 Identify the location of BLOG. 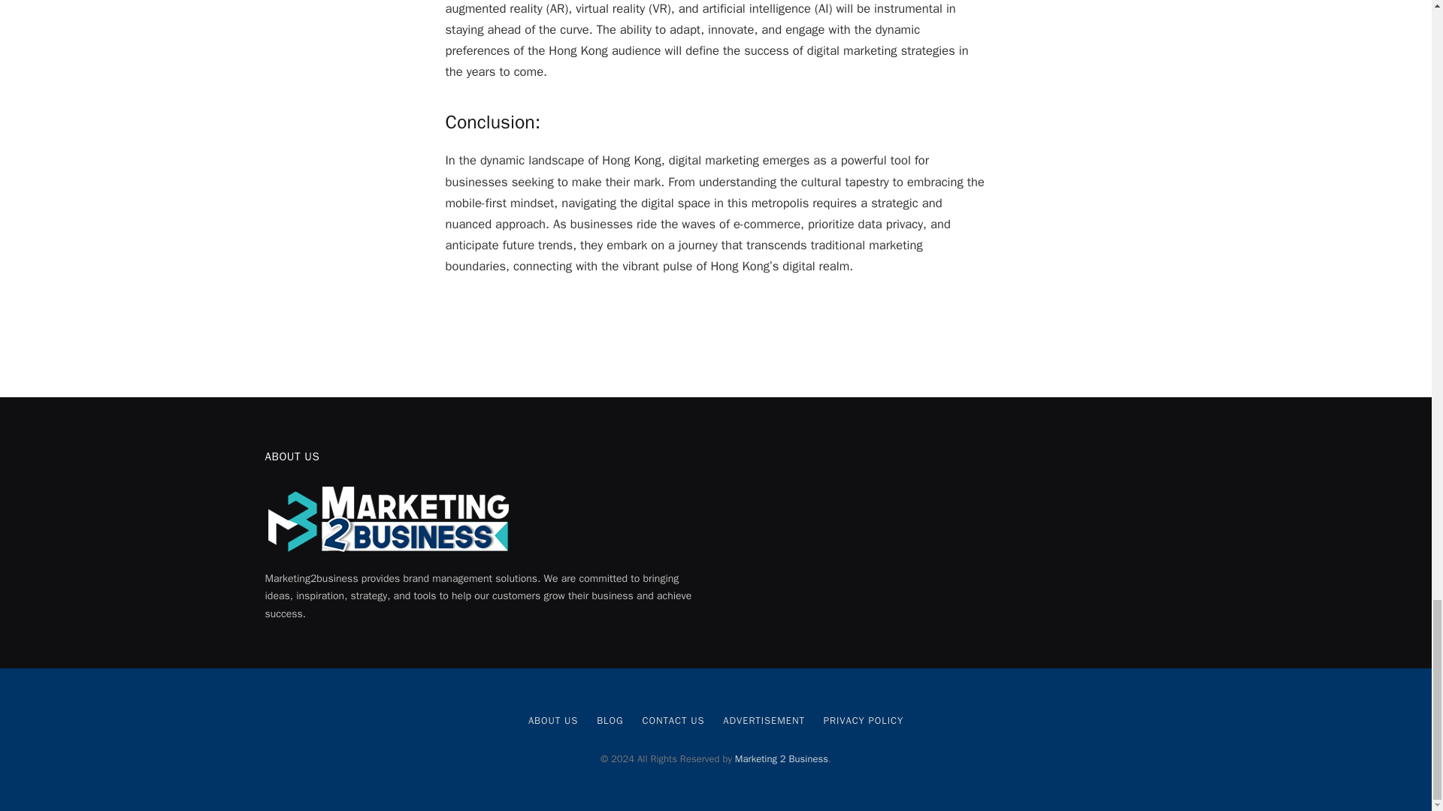
(610, 720).